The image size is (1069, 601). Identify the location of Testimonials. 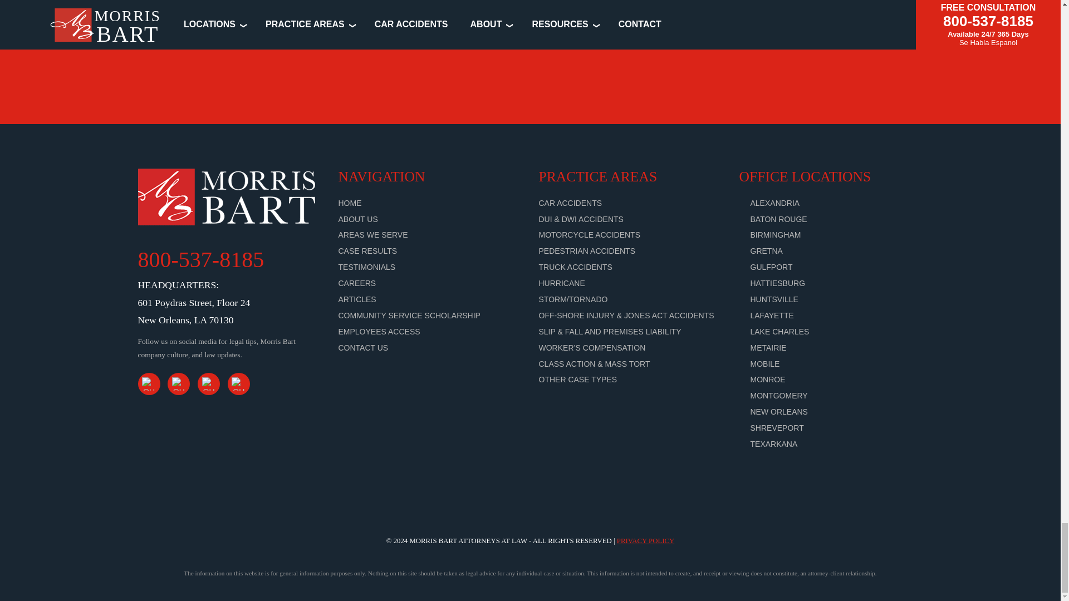
(367, 267).